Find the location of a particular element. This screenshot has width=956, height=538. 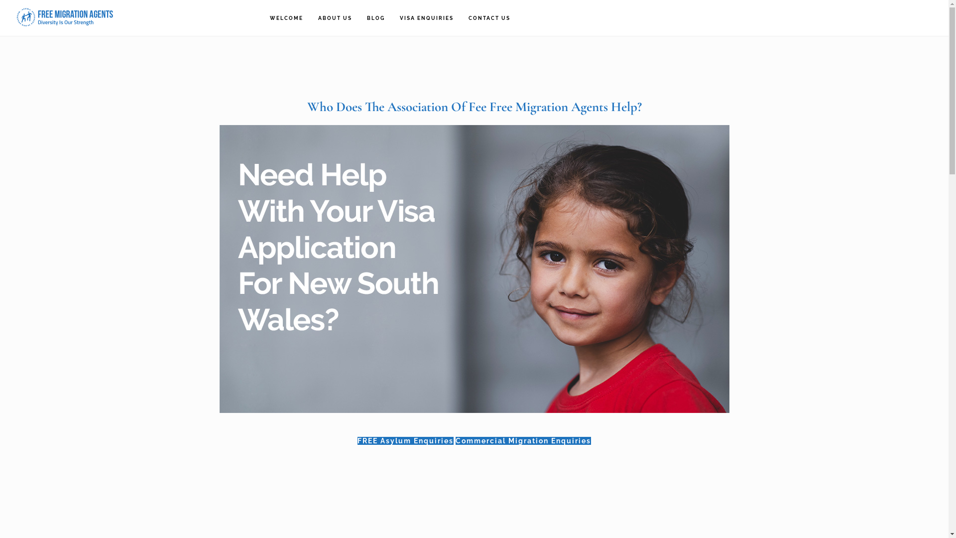

BLOG is located at coordinates (376, 18).